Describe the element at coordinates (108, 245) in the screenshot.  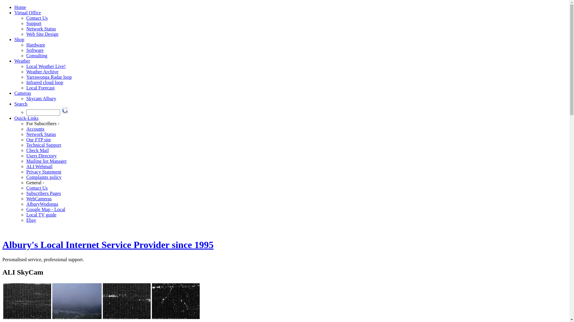
I see `Albury's Local Internet Service Provider since 1995` at that location.